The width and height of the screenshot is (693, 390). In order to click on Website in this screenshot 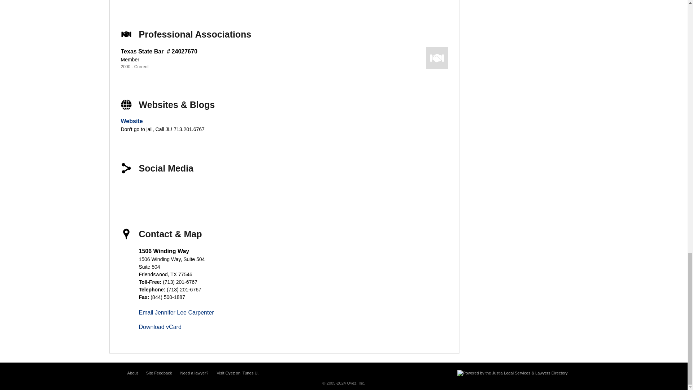, I will do `click(131, 121)`.